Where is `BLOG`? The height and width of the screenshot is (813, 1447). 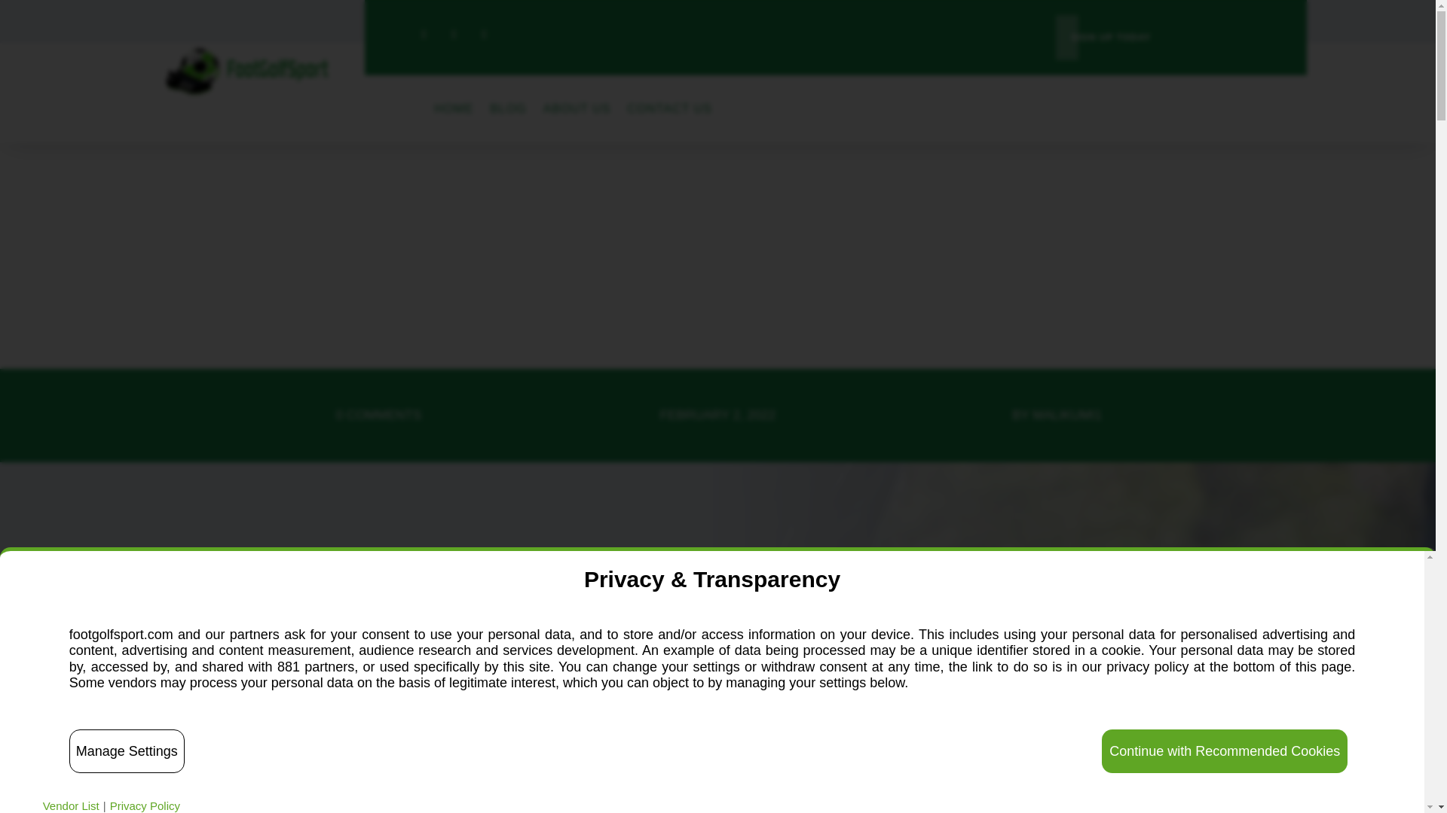 BLOG is located at coordinates (508, 111).